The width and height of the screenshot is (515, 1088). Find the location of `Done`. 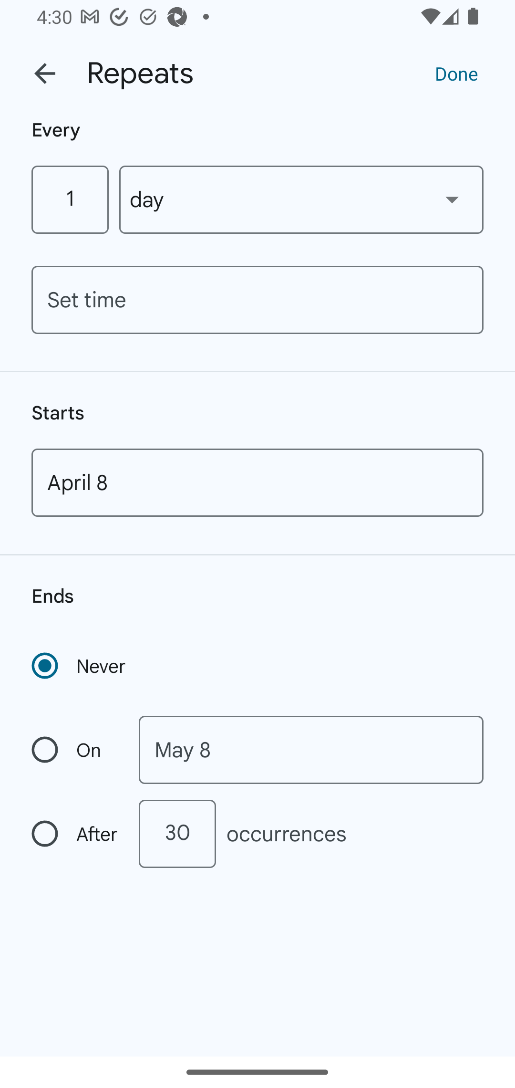

Done is located at coordinates (456, 73).